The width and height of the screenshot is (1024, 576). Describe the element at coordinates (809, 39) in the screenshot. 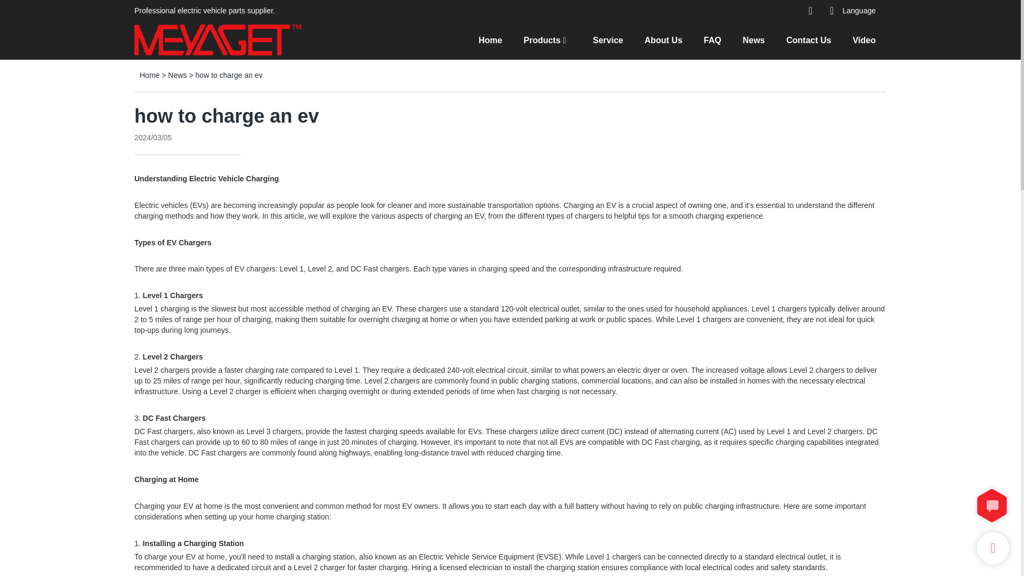

I see `Contact Us` at that location.